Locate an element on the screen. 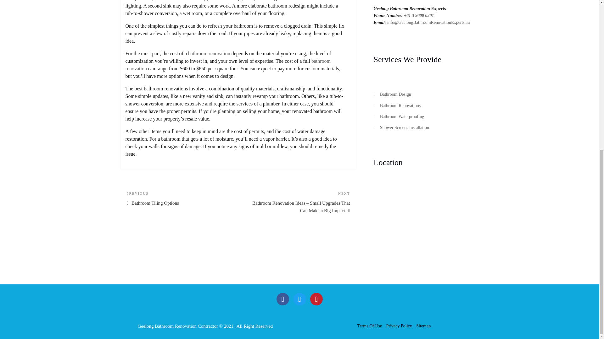  Twitter is located at coordinates (299, 299).